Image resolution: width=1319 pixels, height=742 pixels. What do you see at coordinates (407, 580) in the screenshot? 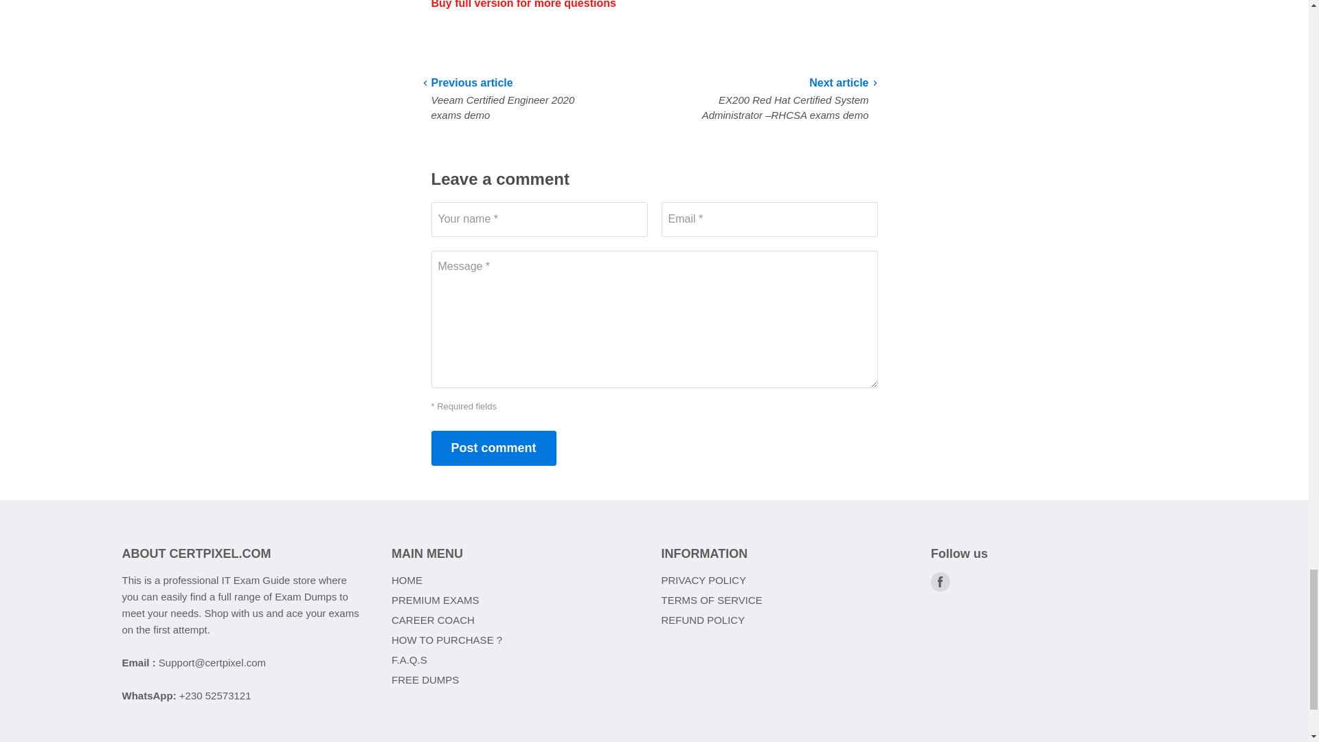
I see `HOME` at bounding box center [407, 580].